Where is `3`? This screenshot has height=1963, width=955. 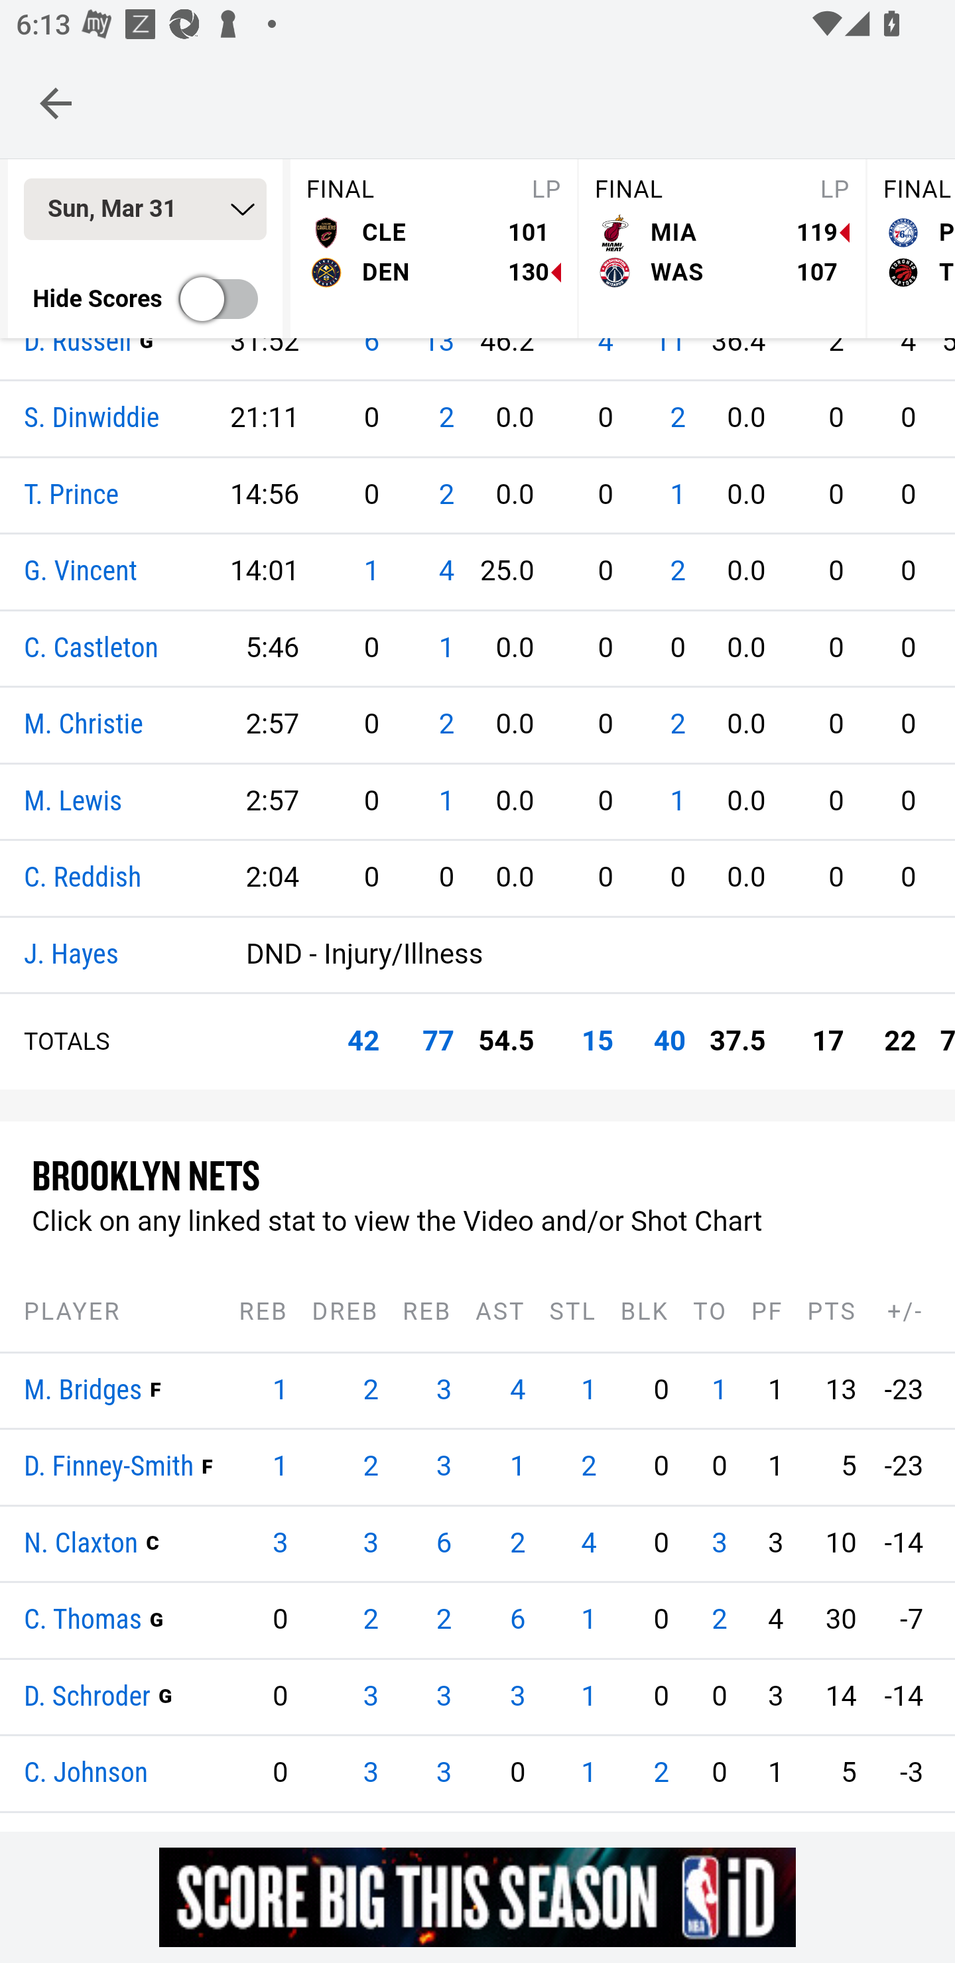 3 is located at coordinates (444, 1773).